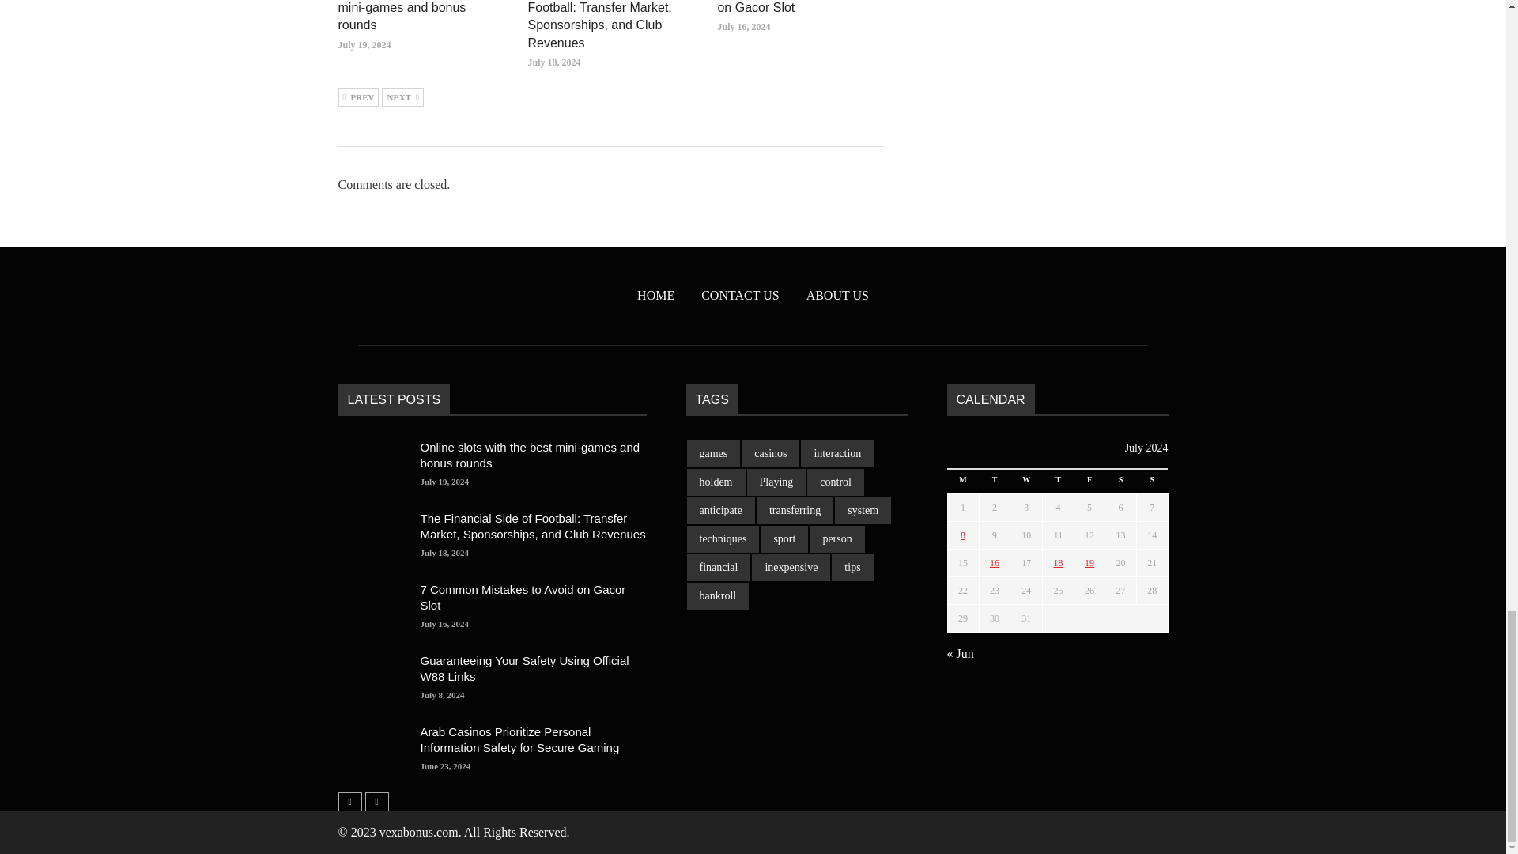 The image size is (1518, 854). What do you see at coordinates (359, 97) in the screenshot?
I see `Previous` at bounding box center [359, 97].